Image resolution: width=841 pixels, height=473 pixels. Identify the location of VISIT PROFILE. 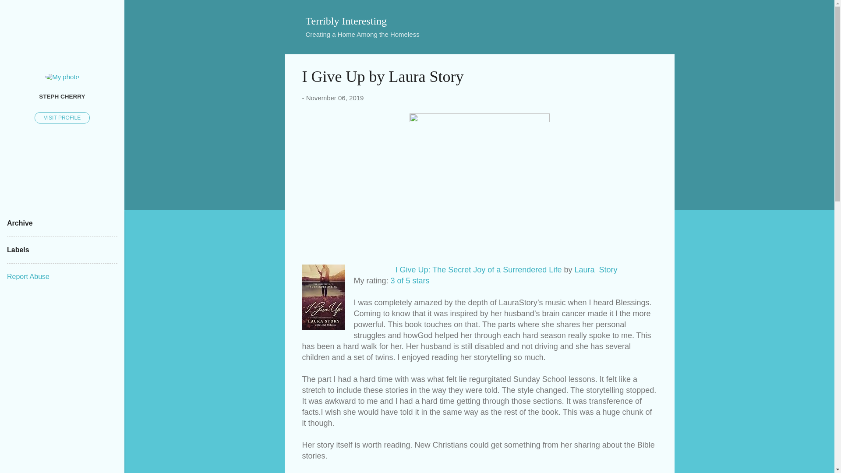
(62, 117).